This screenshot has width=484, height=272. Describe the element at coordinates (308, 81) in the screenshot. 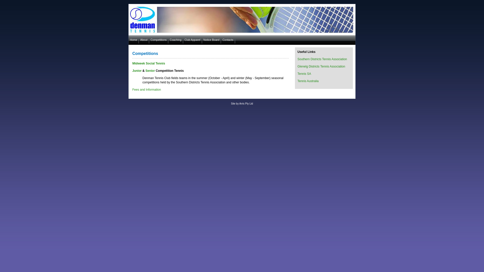

I see `Tennis Australia` at that location.